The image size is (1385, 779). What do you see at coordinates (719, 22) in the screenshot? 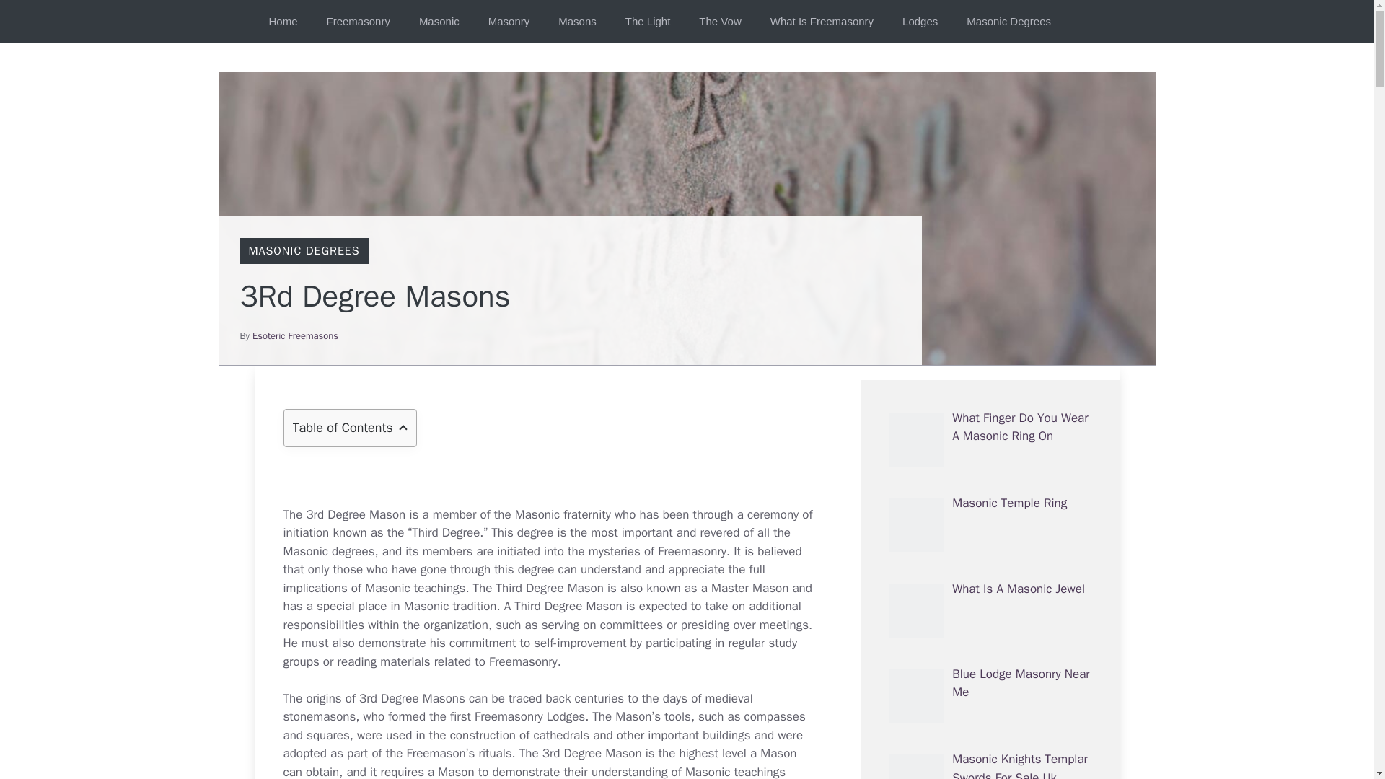
I see `The Vow` at bounding box center [719, 22].